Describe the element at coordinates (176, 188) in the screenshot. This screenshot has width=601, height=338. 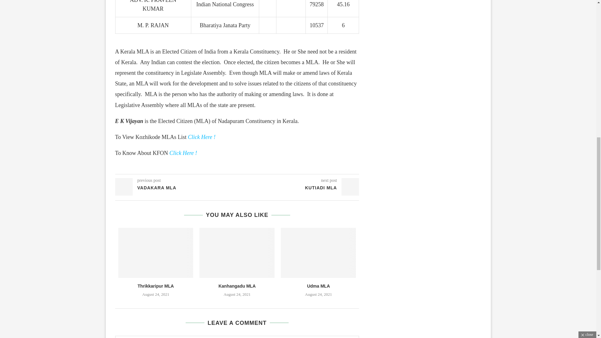
I see `VADAKARA MLA` at that location.